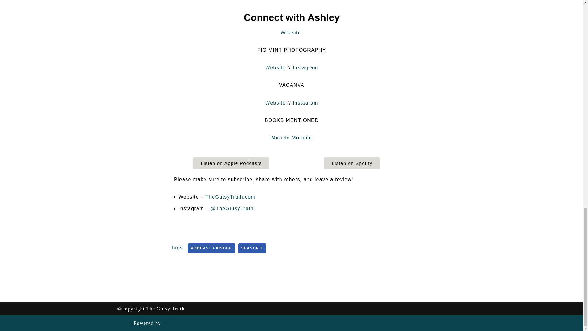 This screenshot has height=331, width=588. Describe the element at coordinates (305, 67) in the screenshot. I see `Instagram` at that location.